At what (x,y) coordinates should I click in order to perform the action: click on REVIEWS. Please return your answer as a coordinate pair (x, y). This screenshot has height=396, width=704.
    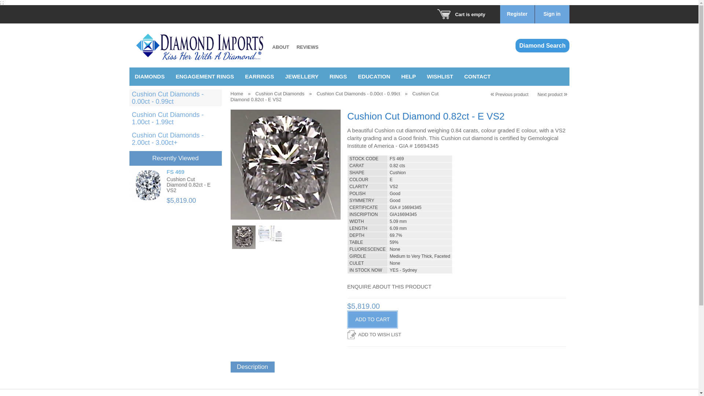
    Looking at the image, I should click on (308, 48).